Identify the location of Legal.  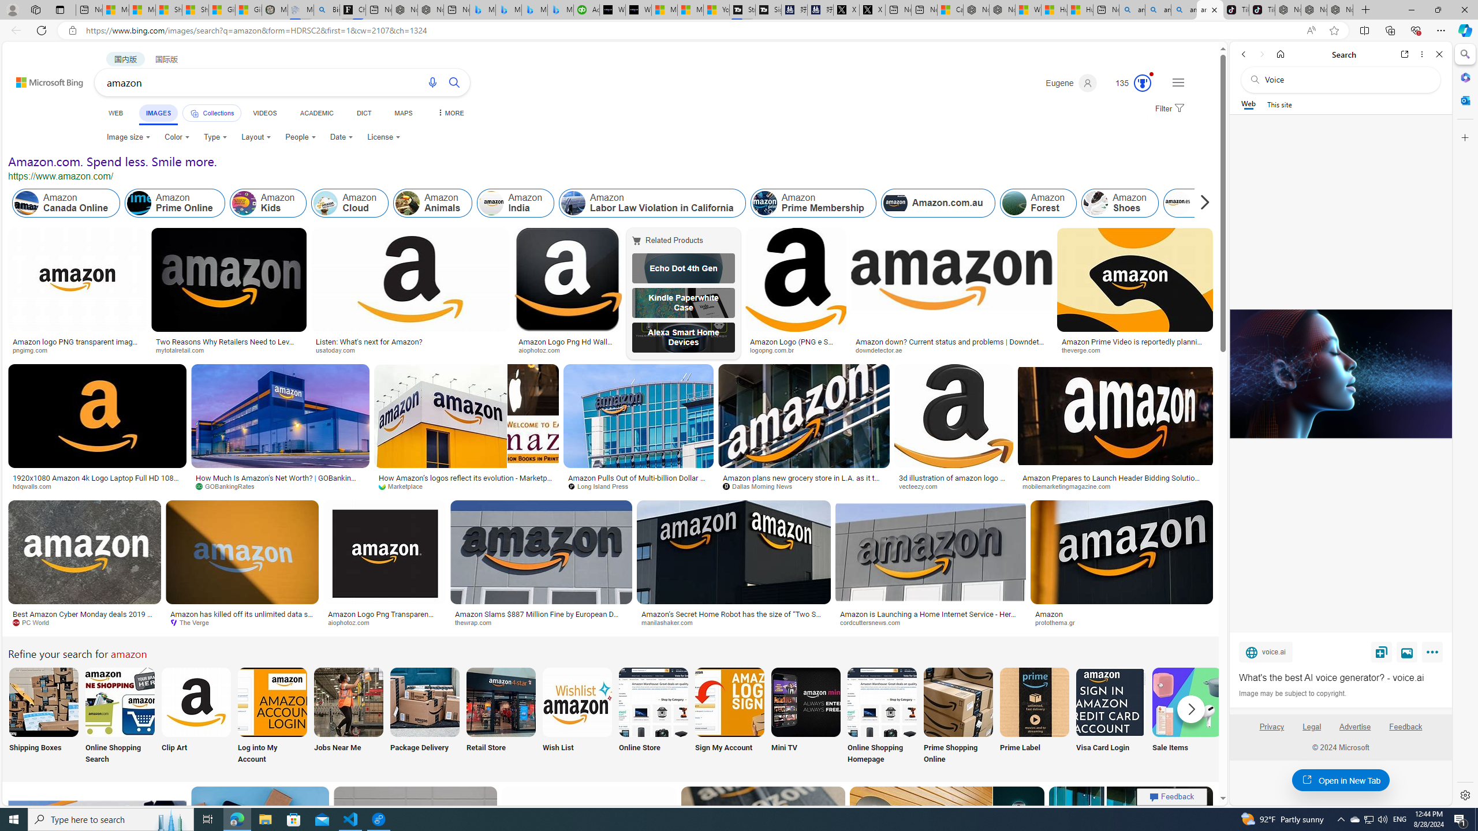
(1312, 727).